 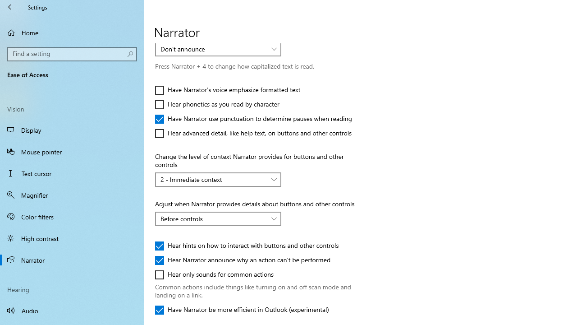 I want to click on Color filters, so click(x=72, y=216).